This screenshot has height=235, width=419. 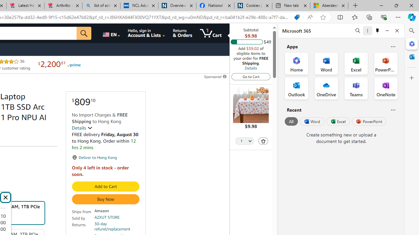 I want to click on Prime, so click(x=73, y=65).